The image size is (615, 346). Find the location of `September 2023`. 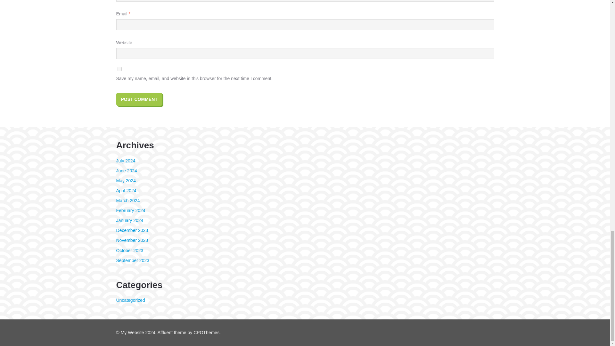

September 2023 is located at coordinates (133, 260).